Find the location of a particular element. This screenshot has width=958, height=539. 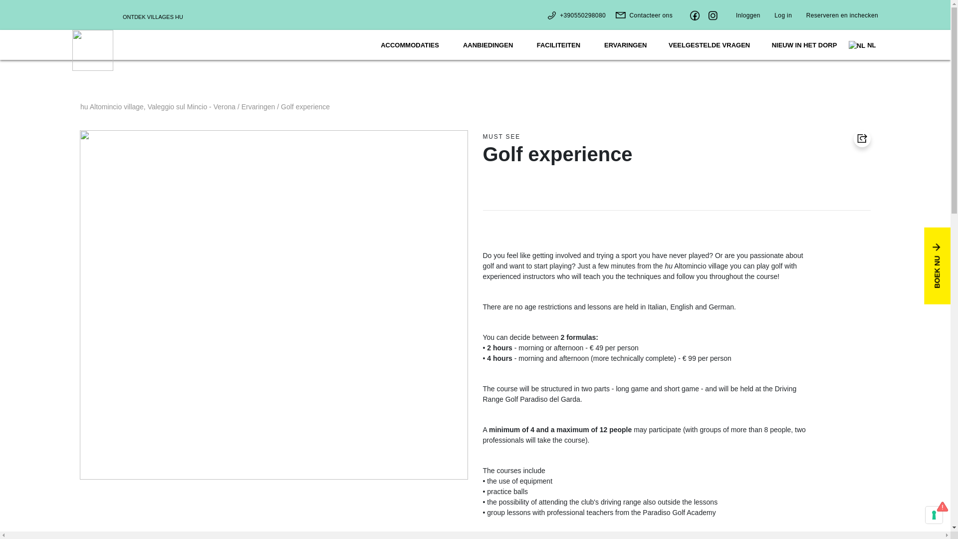

Inloggen is located at coordinates (748, 15).